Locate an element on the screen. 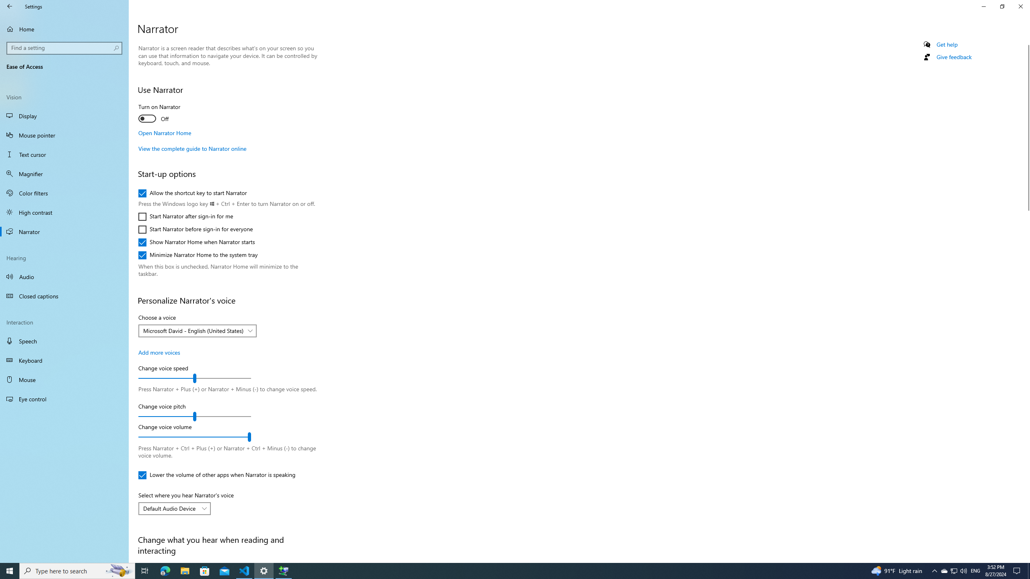 This screenshot has height=579, width=1030. Settings - 1 running window is located at coordinates (264, 571).